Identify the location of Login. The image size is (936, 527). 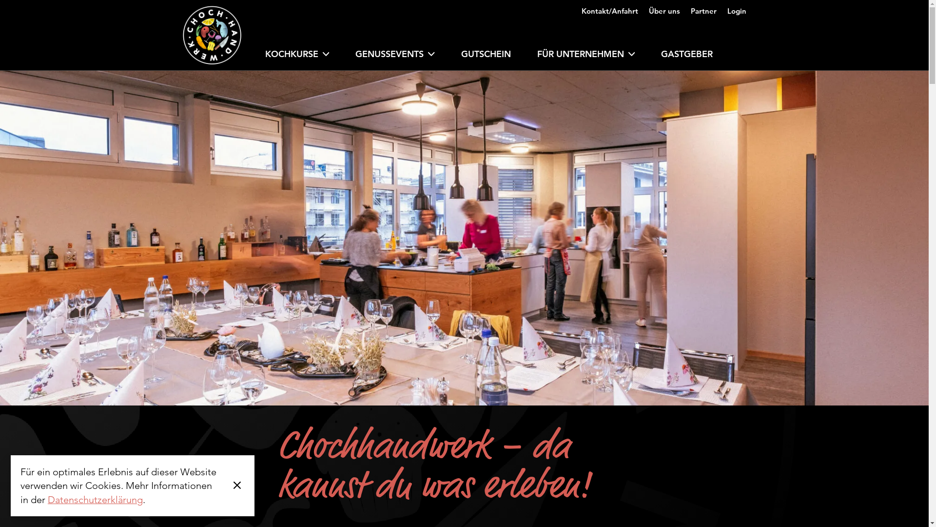
(737, 8).